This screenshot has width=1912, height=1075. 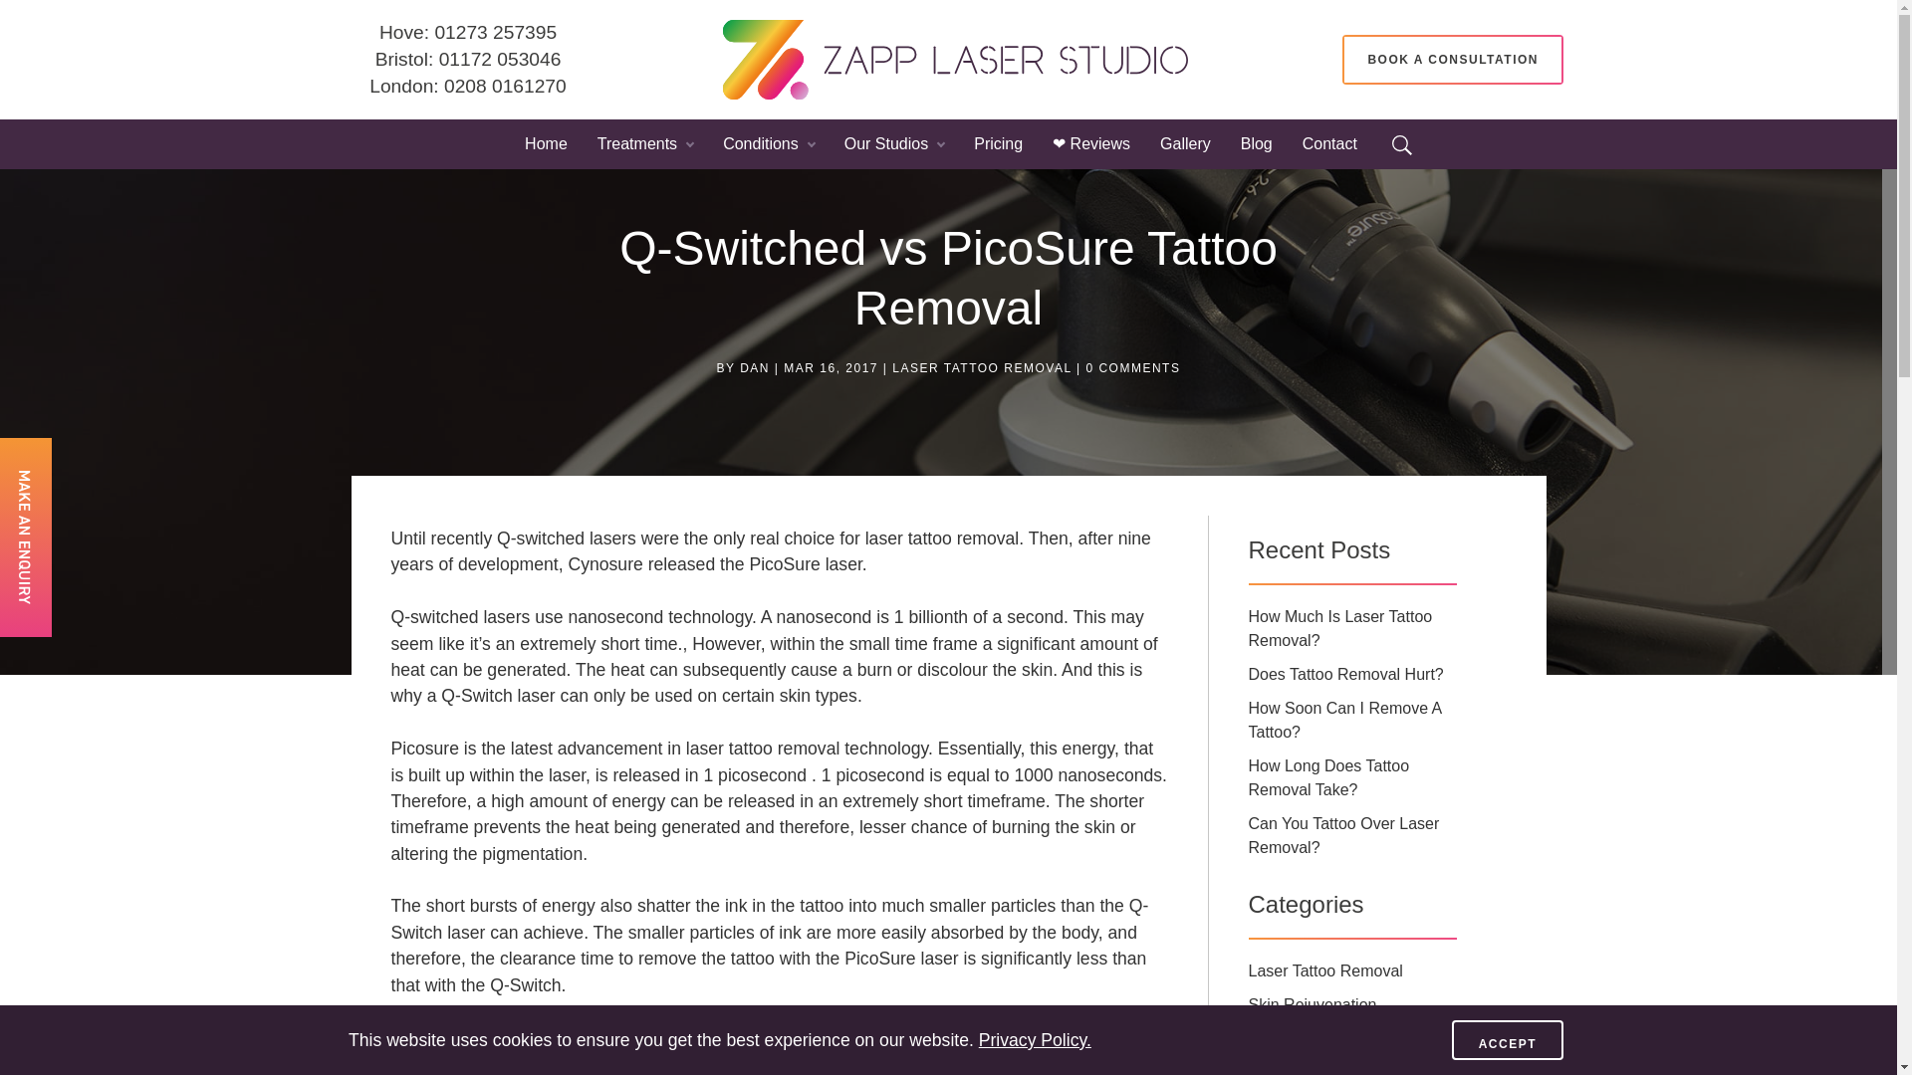 I want to click on Privacy Policy., so click(x=1036, y=1039).